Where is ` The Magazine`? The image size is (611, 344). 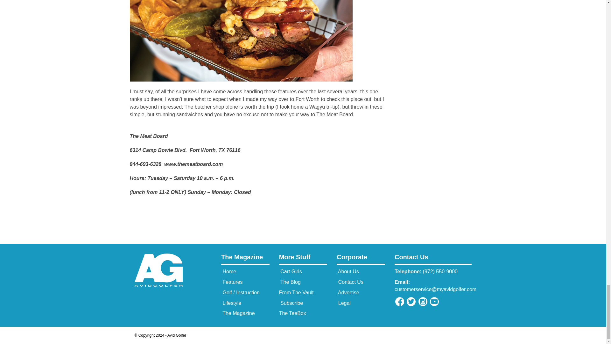
 The Magazine is located at coordinates (238, 313).